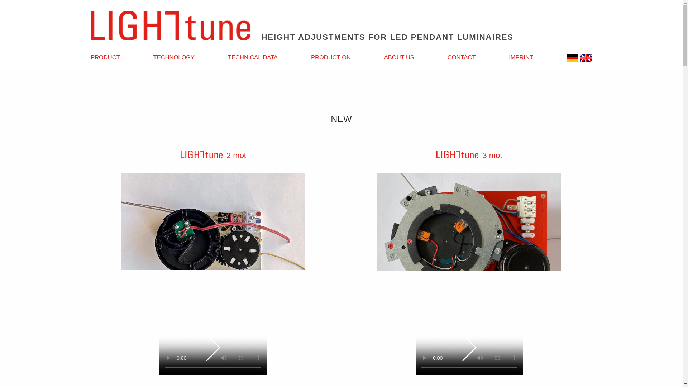  Describe the element at coordinates (464, 57) in the screenshot. I see `CONTACT` at that location.